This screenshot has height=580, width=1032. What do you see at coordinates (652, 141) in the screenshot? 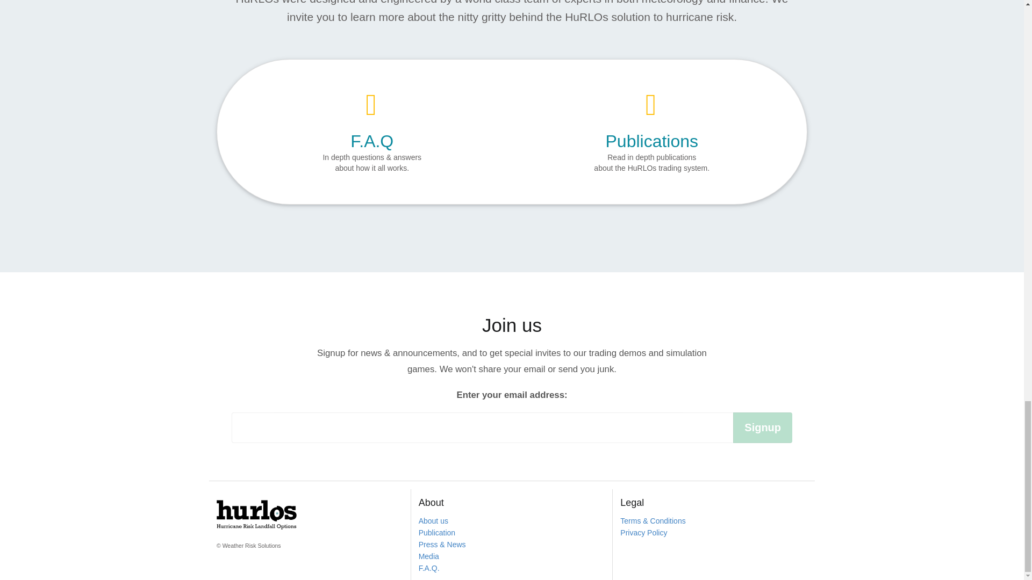
I see `Publications` at bounding box center [652, 141].